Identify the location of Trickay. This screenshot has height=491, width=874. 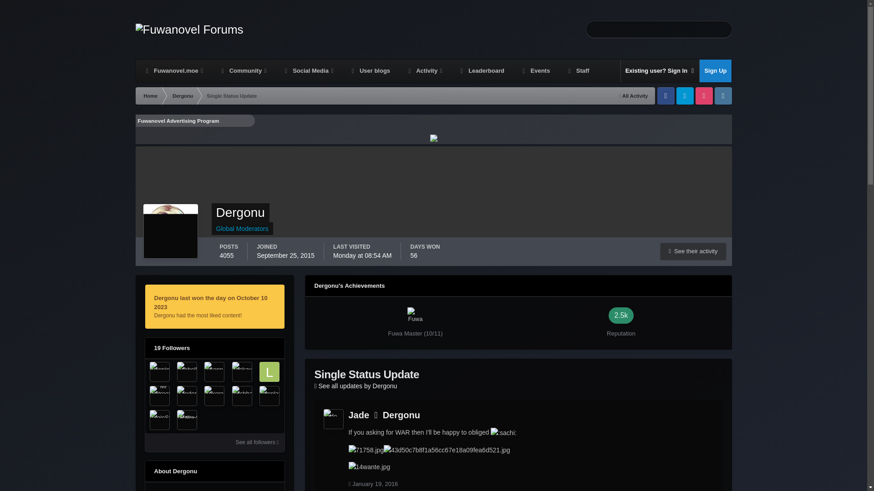
(241, 372).